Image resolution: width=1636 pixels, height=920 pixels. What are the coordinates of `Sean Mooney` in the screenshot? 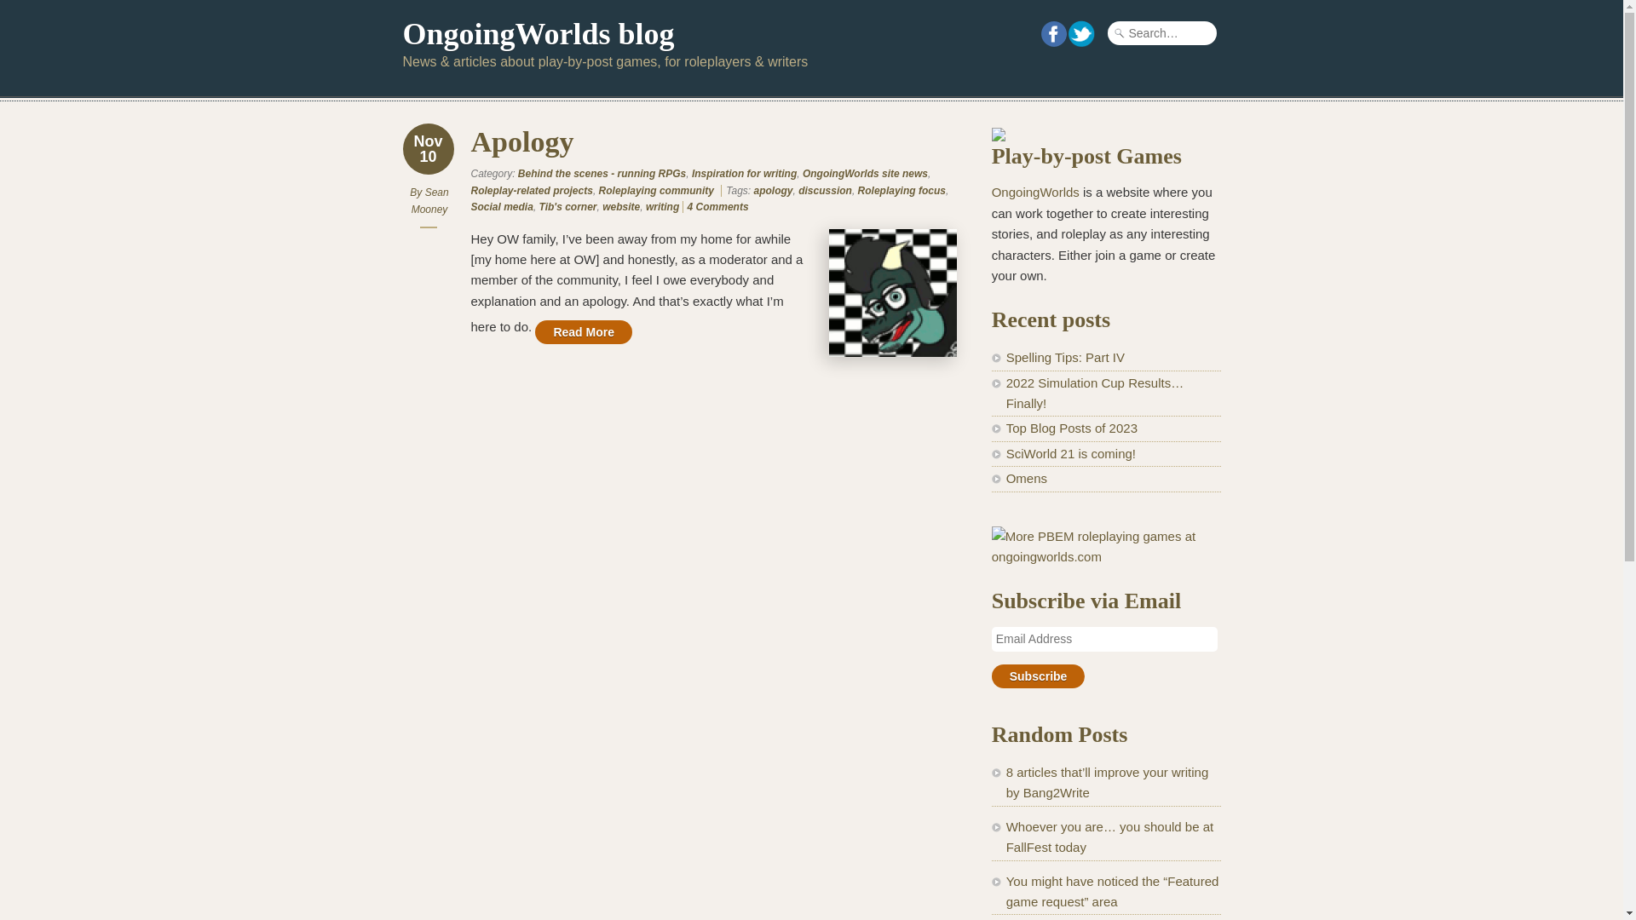 It's located at (429, 201).